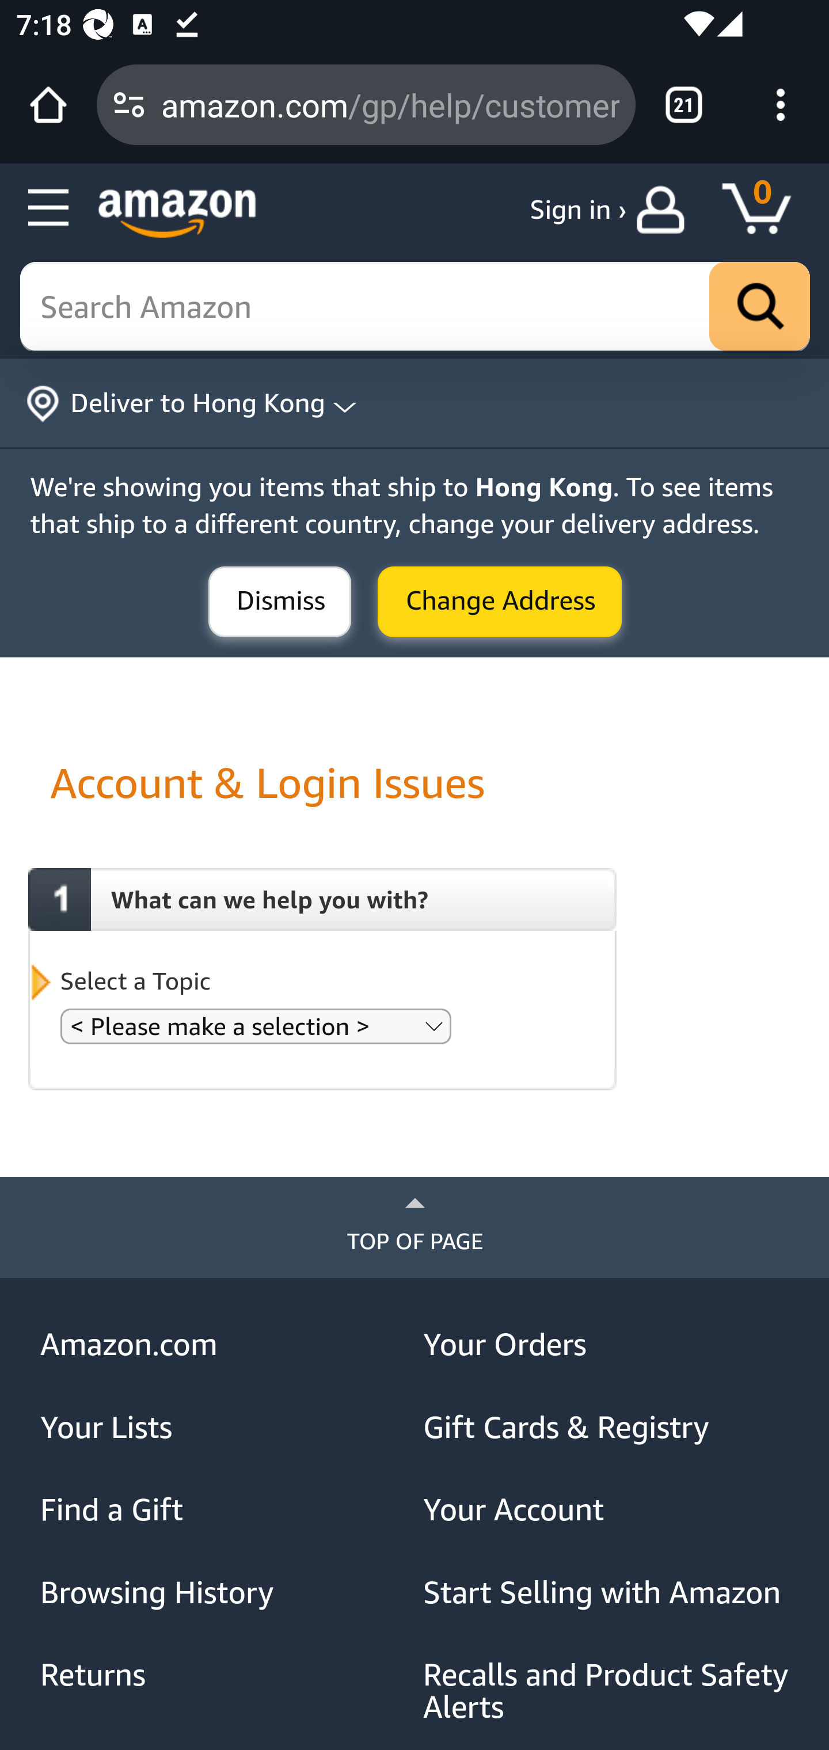 This screenshot has width=829, height=1750. What do you see at coordinates (607, 1592) in the screenshot?
I see `Start Selling with Amazon` at bounding box center [607, 1592].